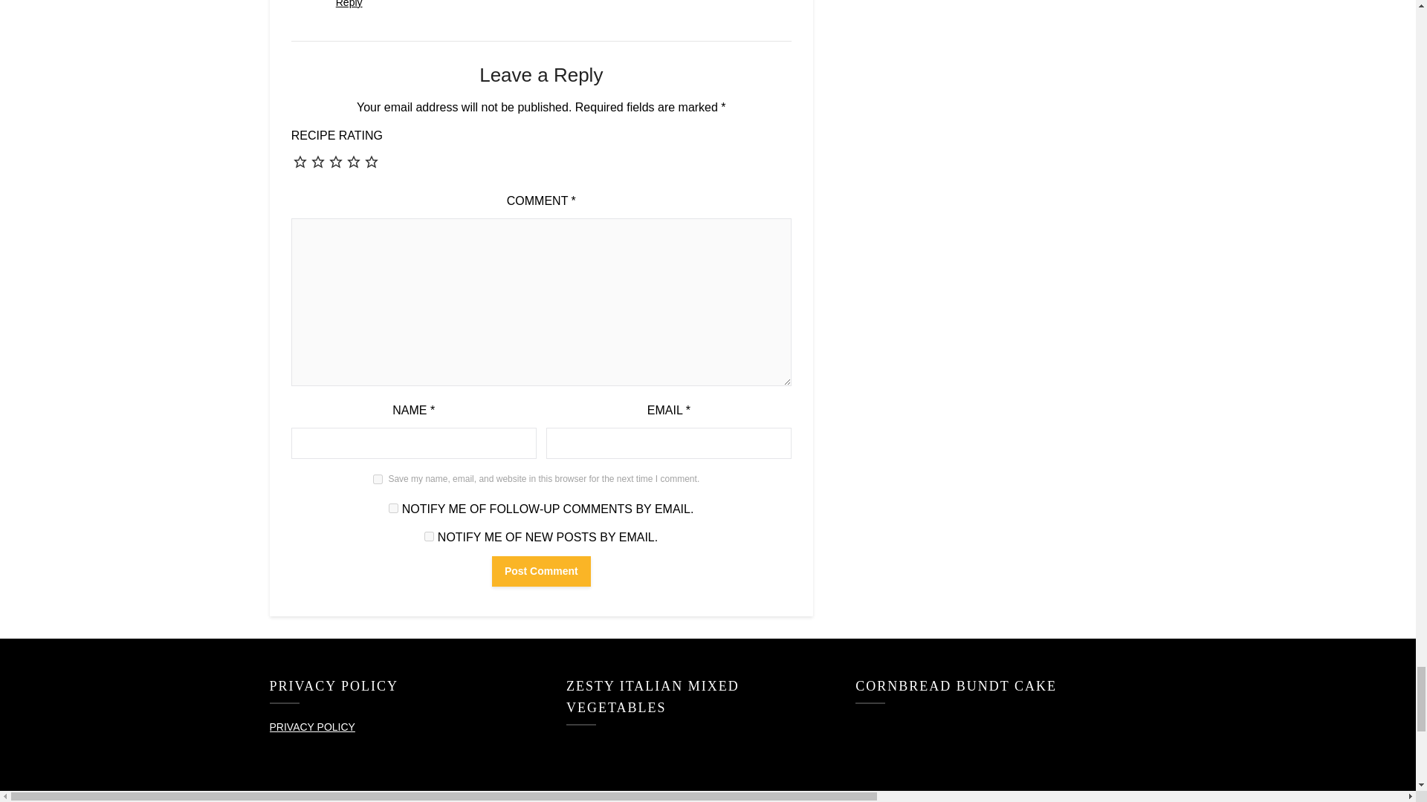  Describe the element at coordinates (349, 4) in the screenshot. I see `Reply` at that location.